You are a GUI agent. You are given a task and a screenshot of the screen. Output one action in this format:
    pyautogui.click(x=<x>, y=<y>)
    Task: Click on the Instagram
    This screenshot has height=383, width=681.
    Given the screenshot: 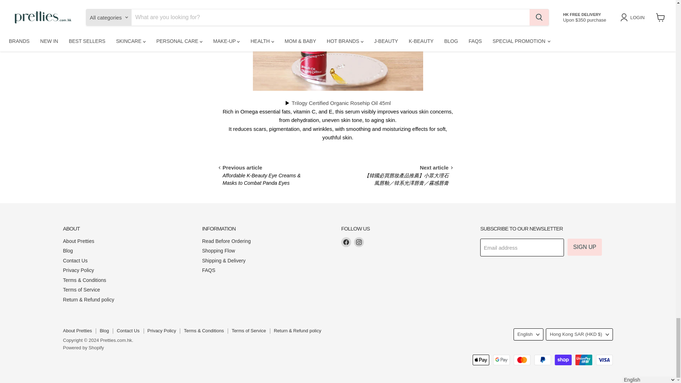 What is the action you would take?
    pyautogui.click(x=359, y=242)
    